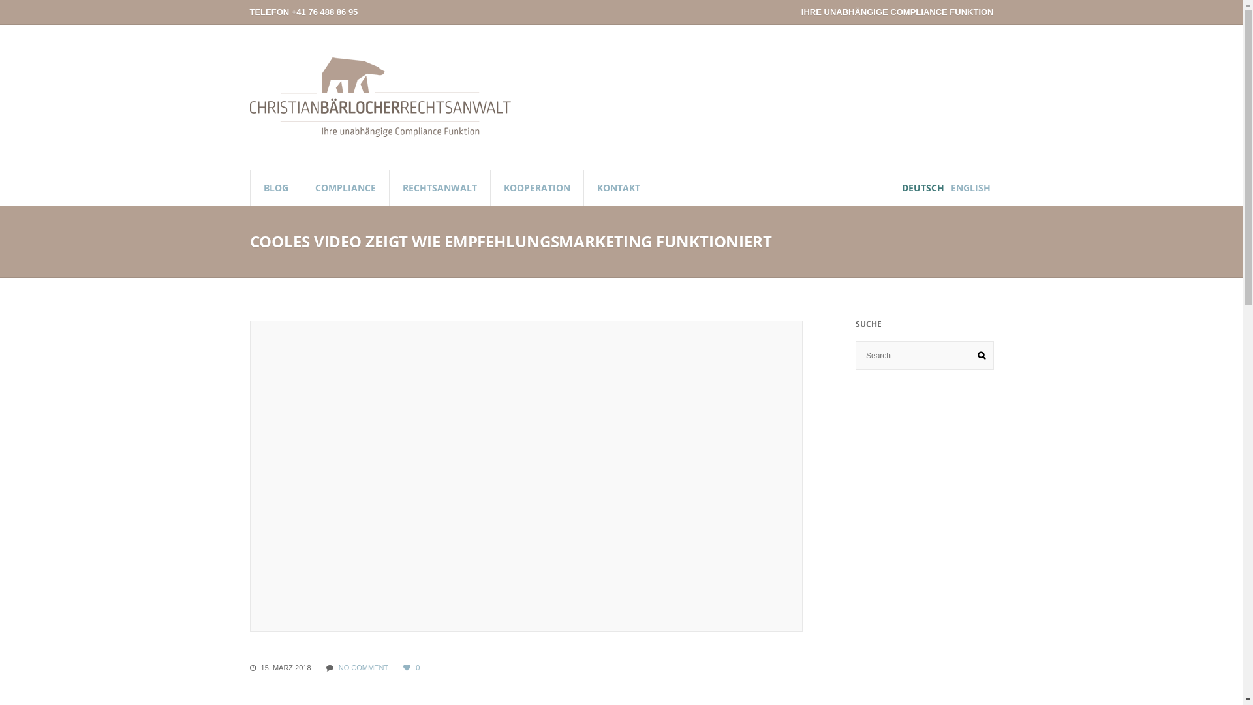  What do you see at coordinates (527, 477) in the screenshot?
I see `Givers Gain - BNI Core Values Contest Winner` at bounding box center [527, 477].